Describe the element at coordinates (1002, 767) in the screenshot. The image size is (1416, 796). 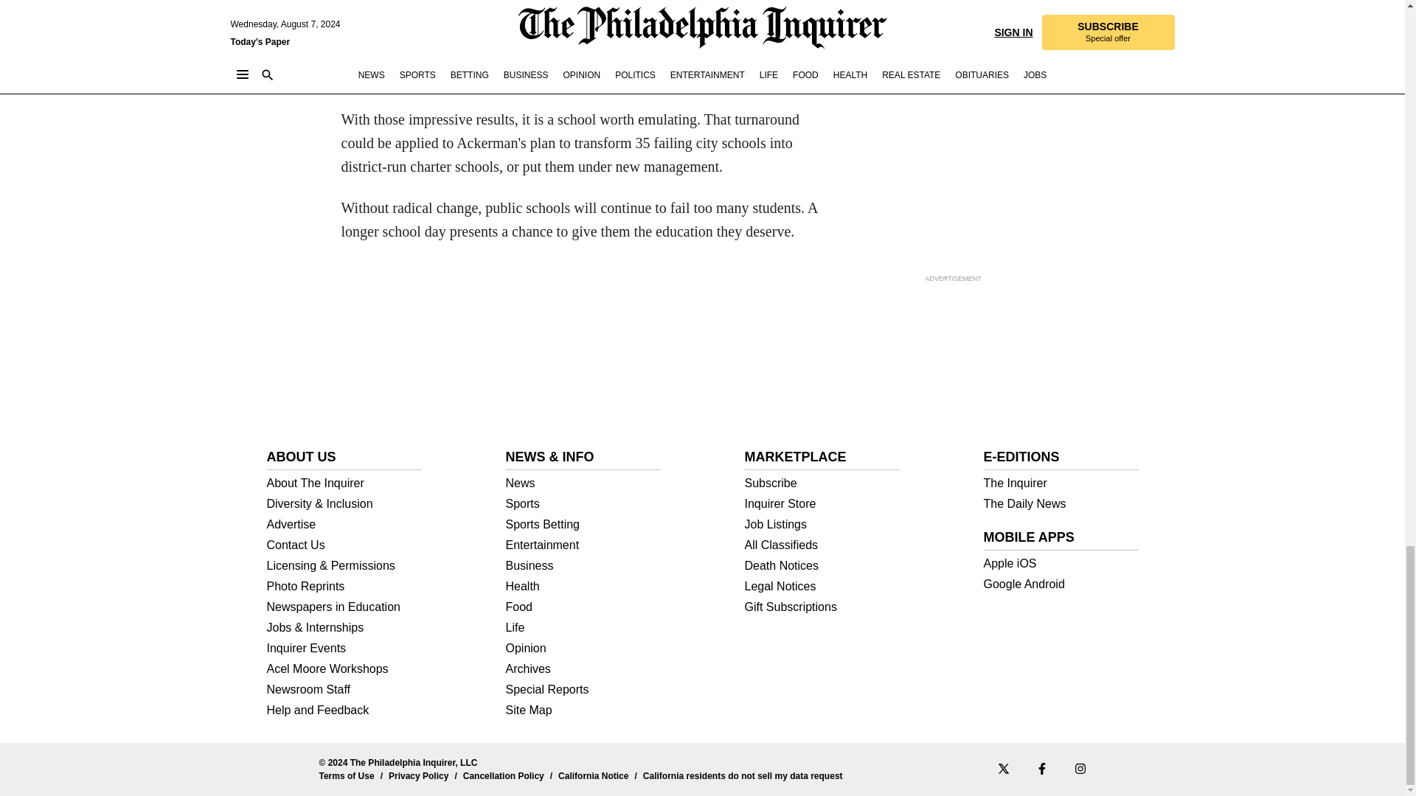
I see `X` at that location.